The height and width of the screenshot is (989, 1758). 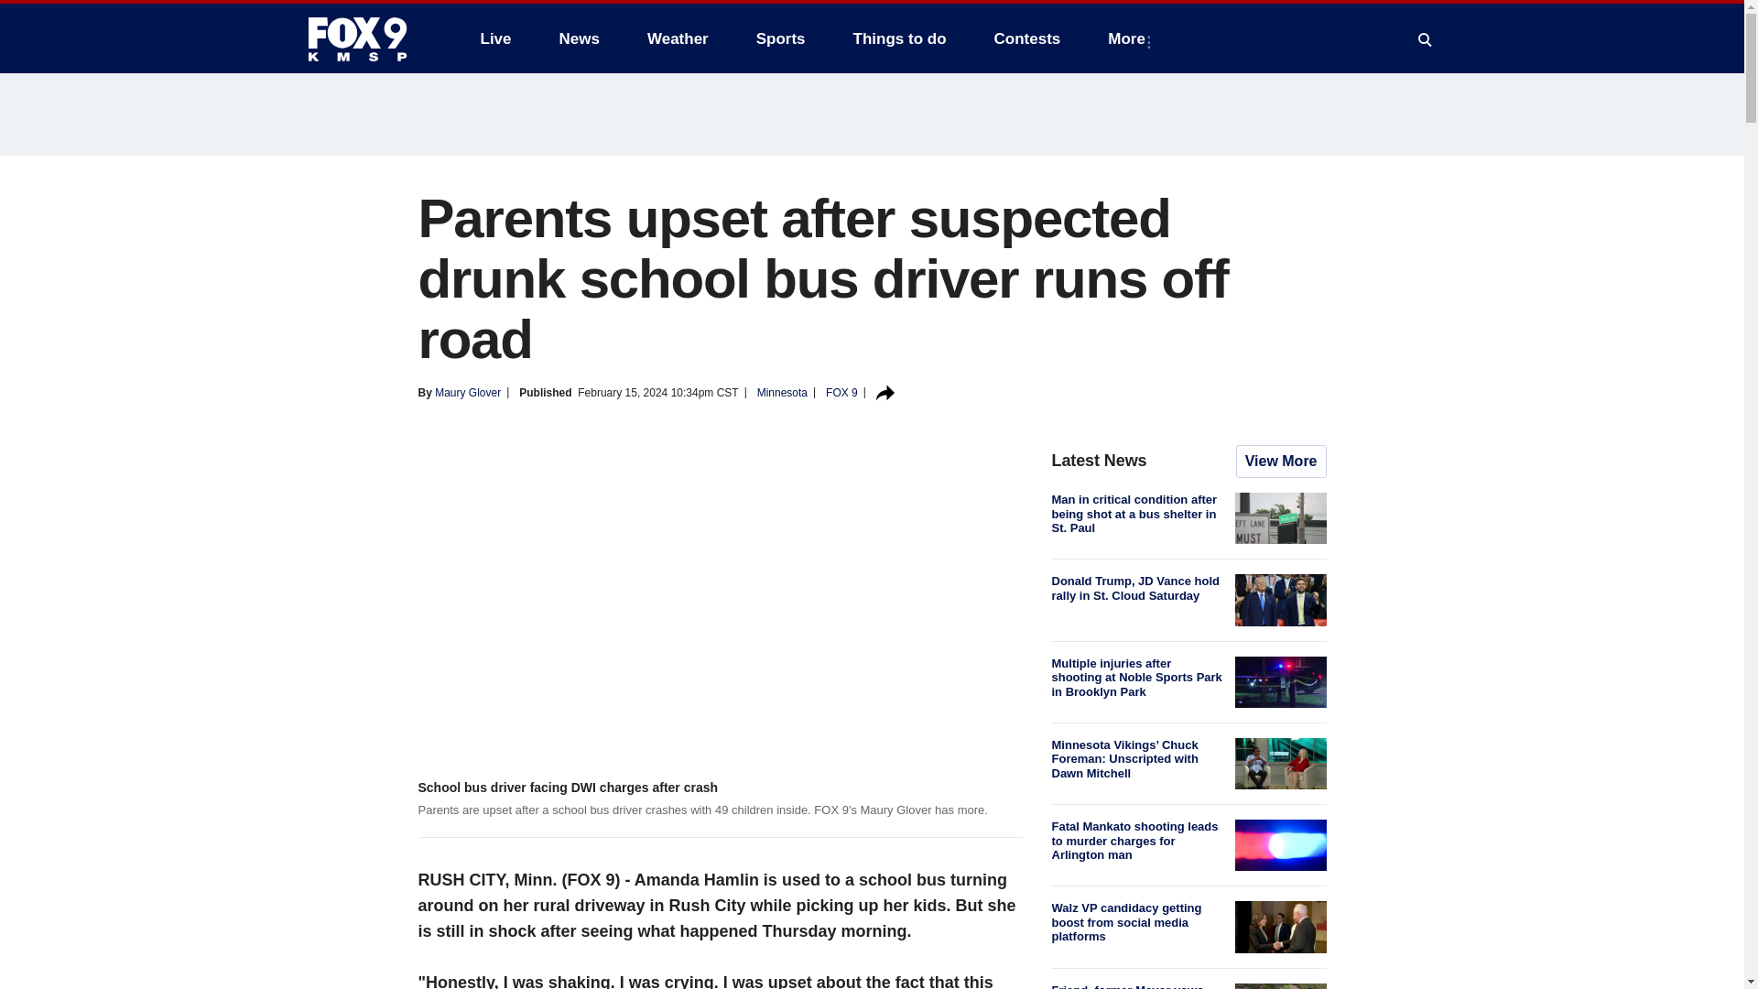 What do you see at coordinates (899, 38) in the screenshot?
I see `Things to do` at bounding box center [899, 38].